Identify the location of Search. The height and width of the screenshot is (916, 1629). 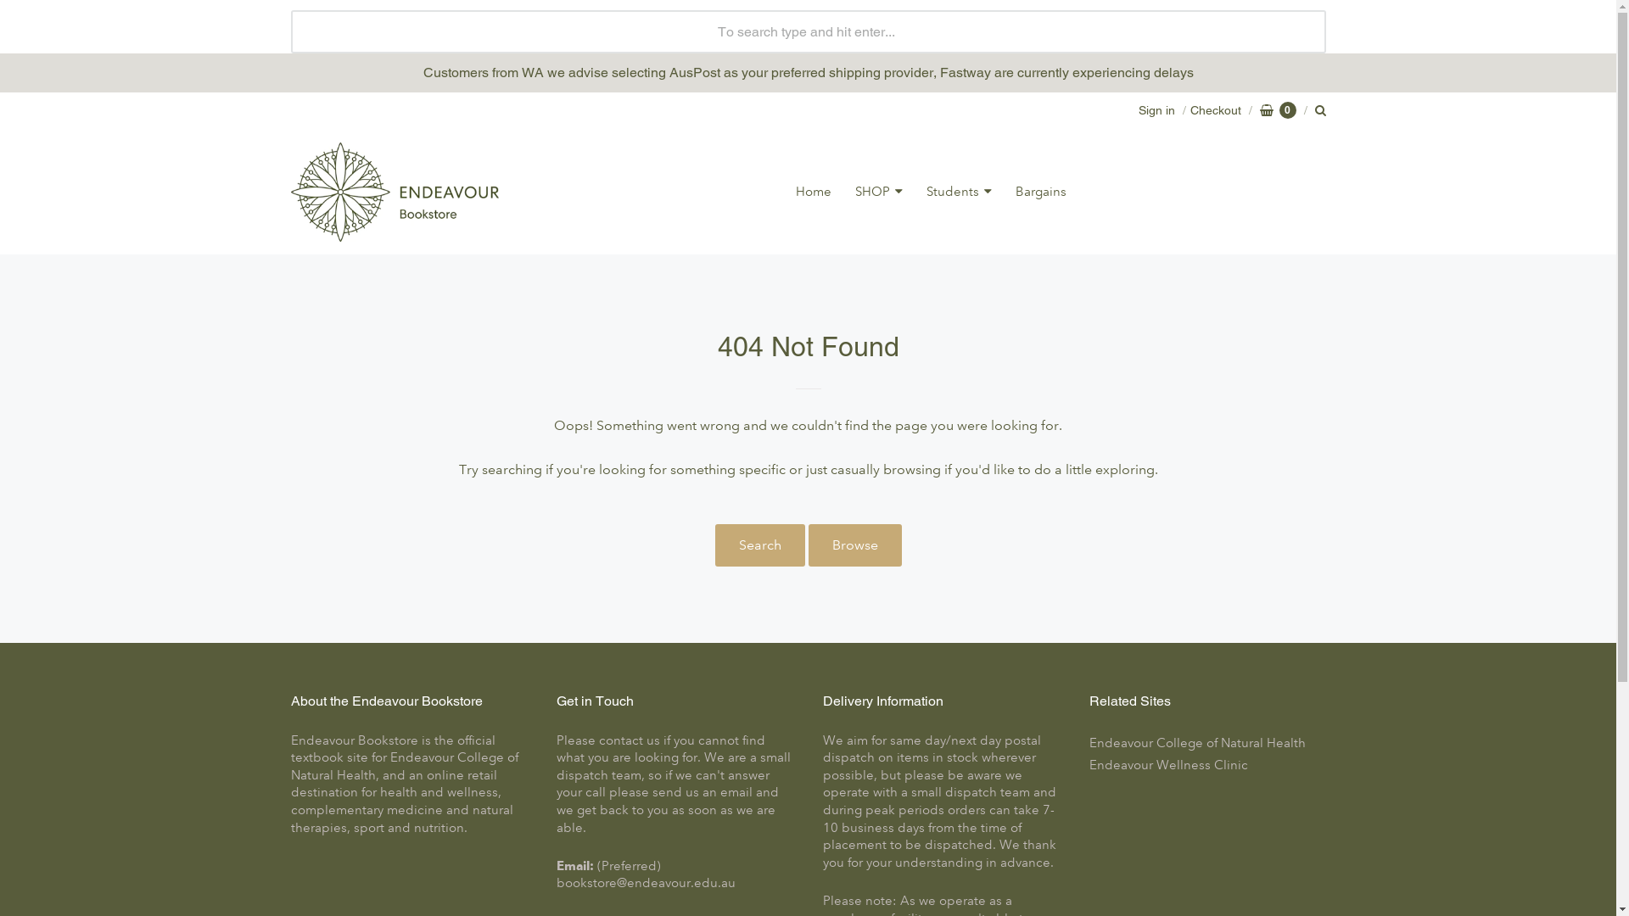
(759, 545).